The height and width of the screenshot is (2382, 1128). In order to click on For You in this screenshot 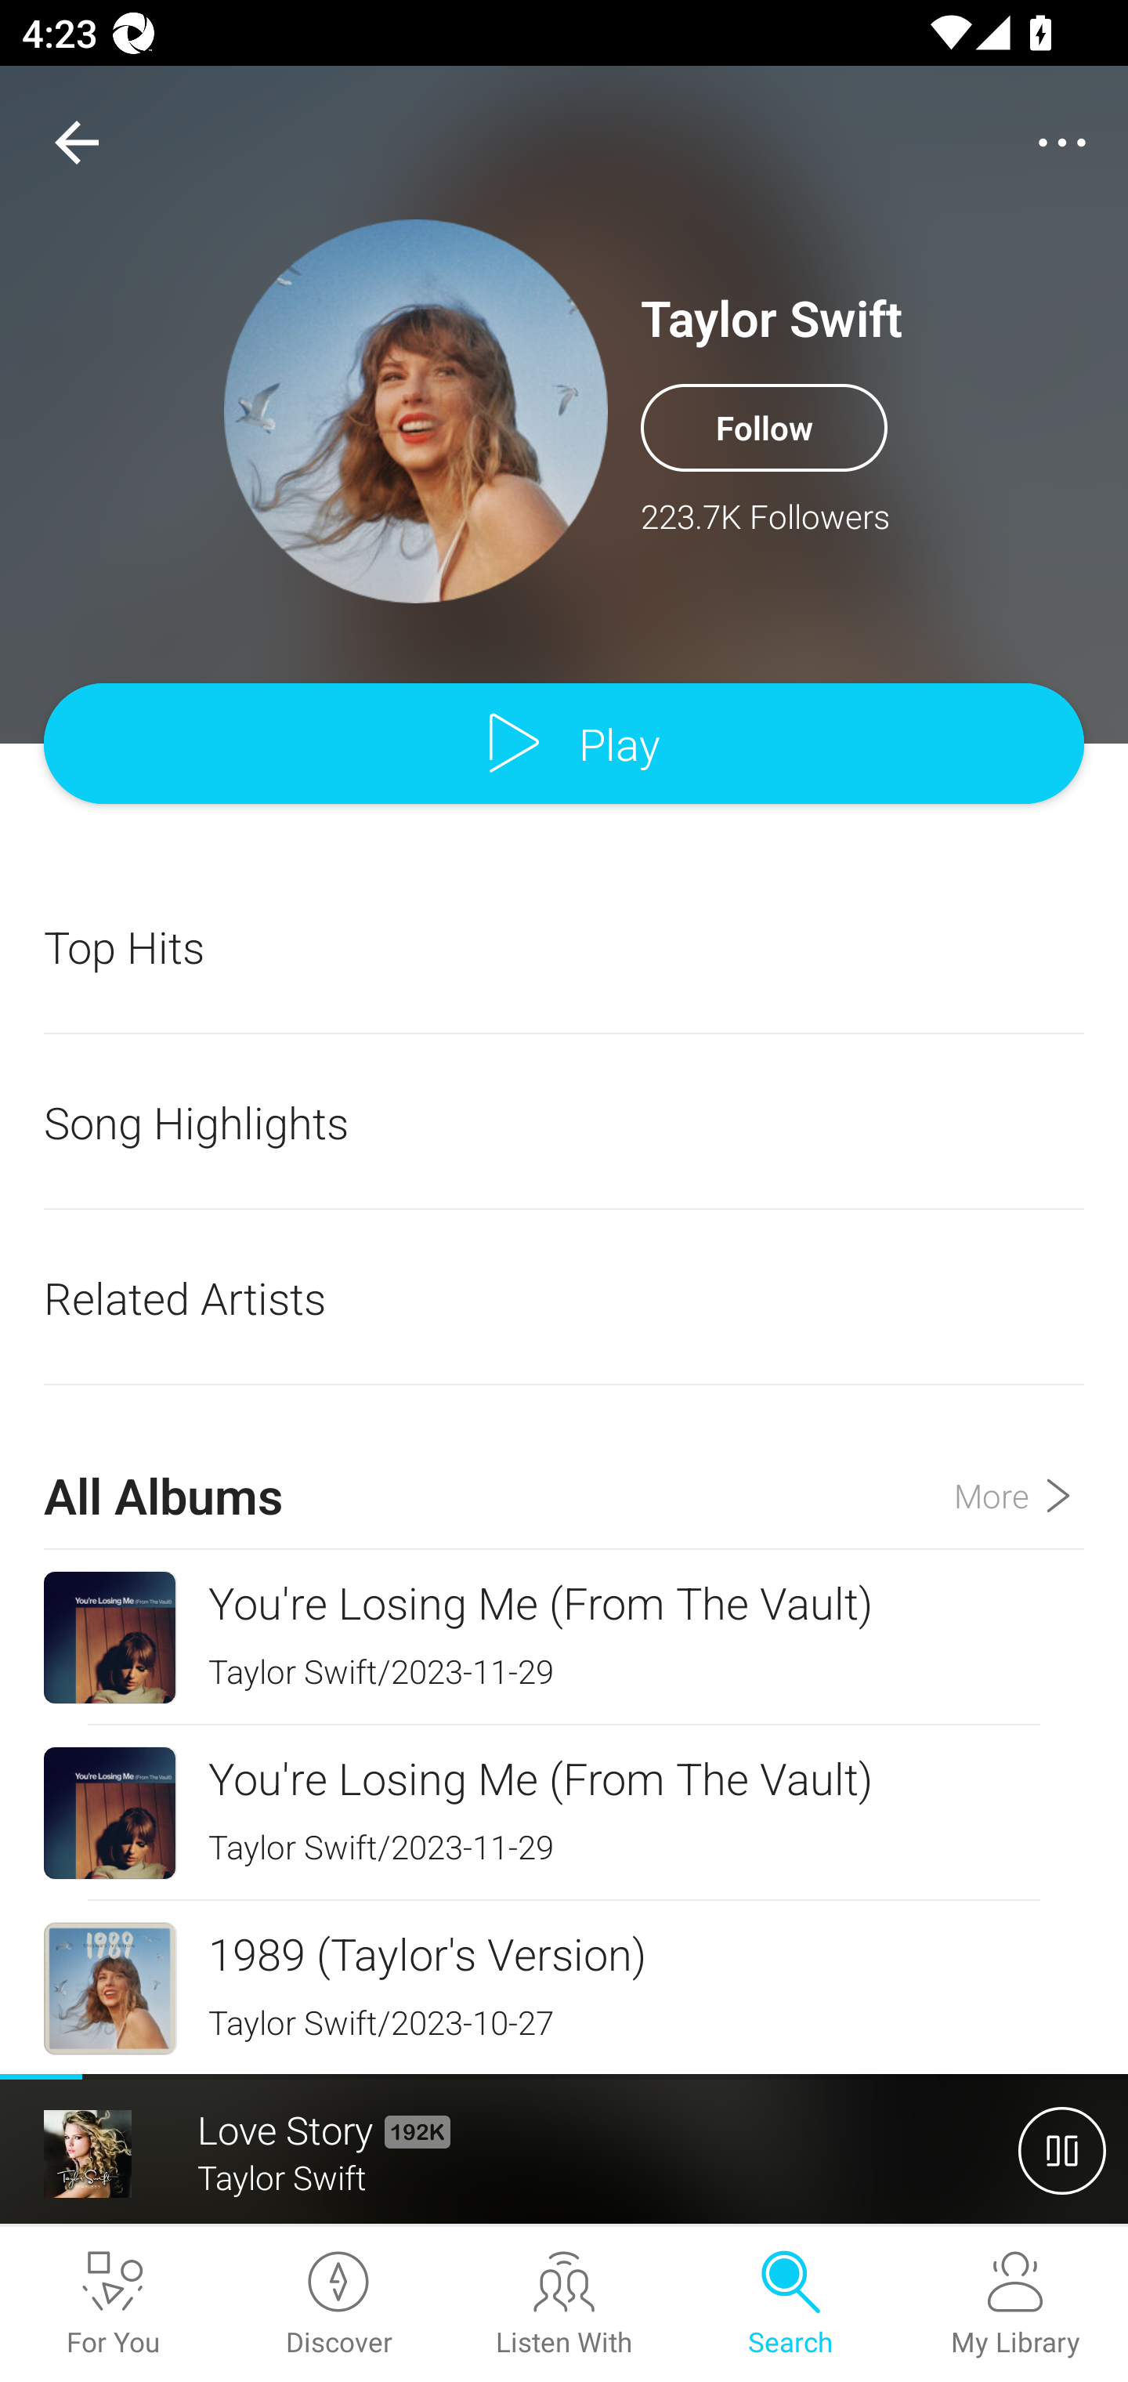, I will do `click(113, 2304)`.